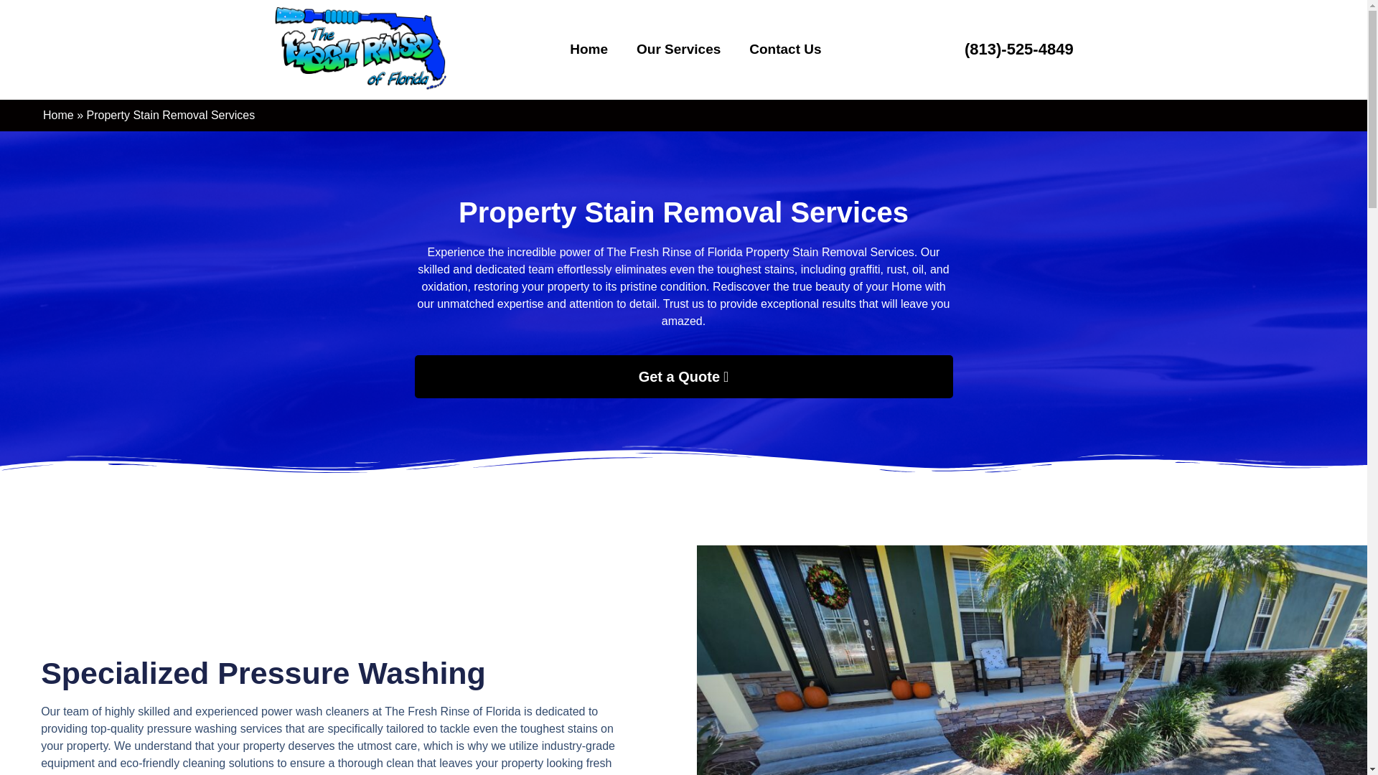  Describe the element at coordinates (58, 115) in the screenshot. I see `Home` at that location.